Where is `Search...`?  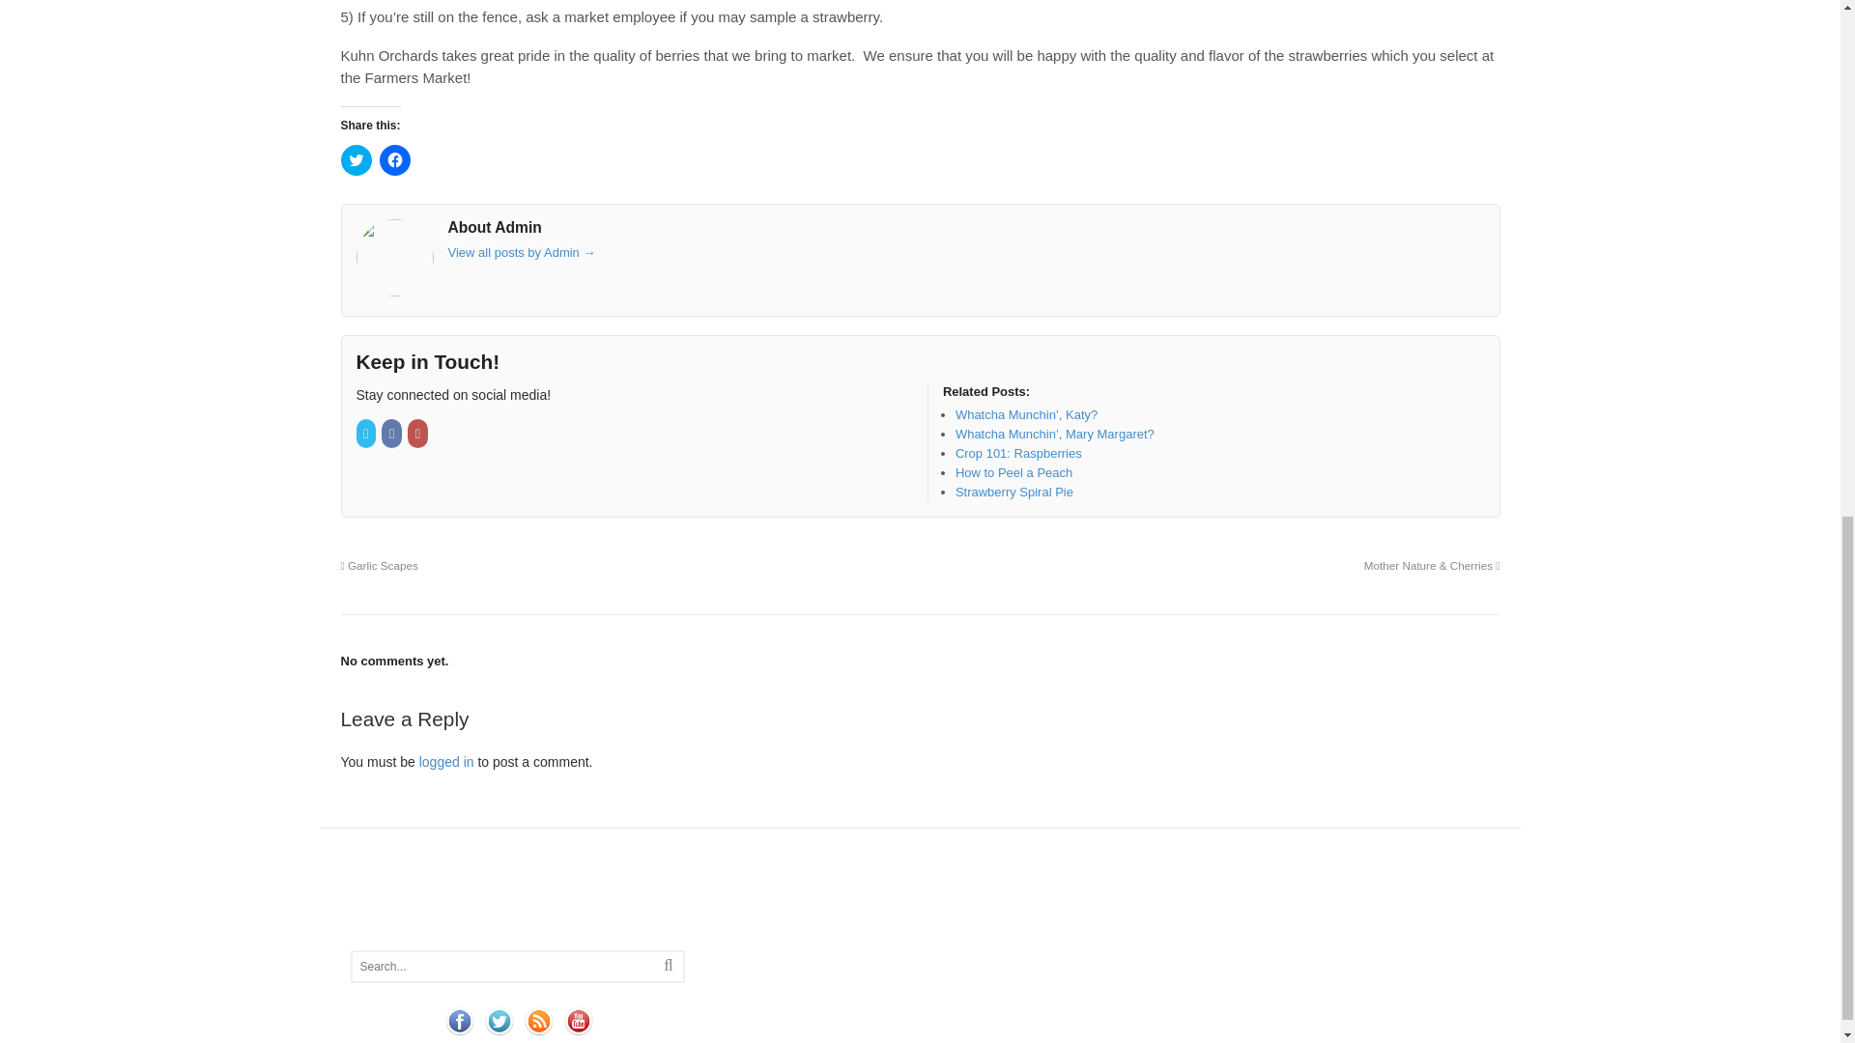 Search... is located at coordinates (499, 967).